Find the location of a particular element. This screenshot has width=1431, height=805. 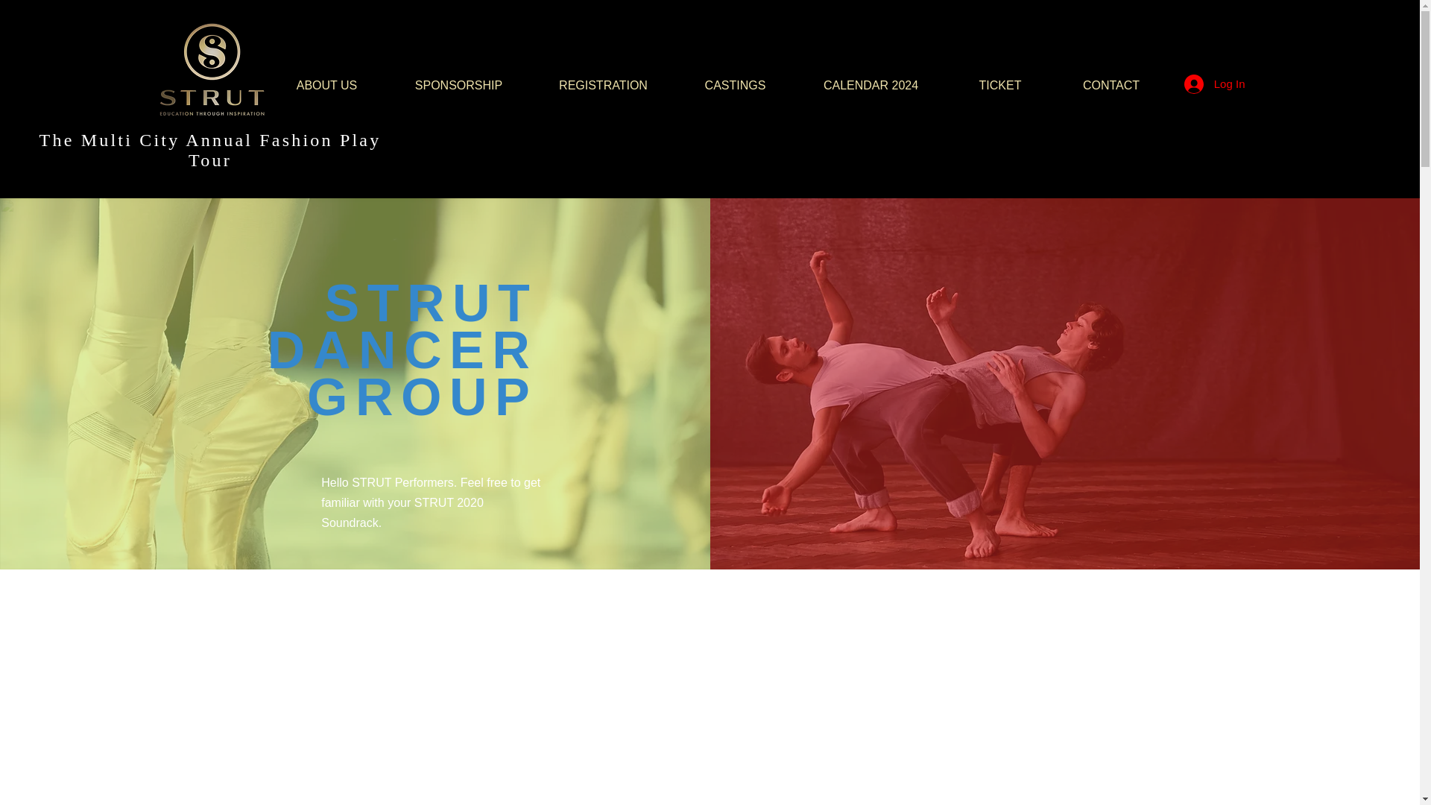

CASTINGS is located at coordinates (735, 78).